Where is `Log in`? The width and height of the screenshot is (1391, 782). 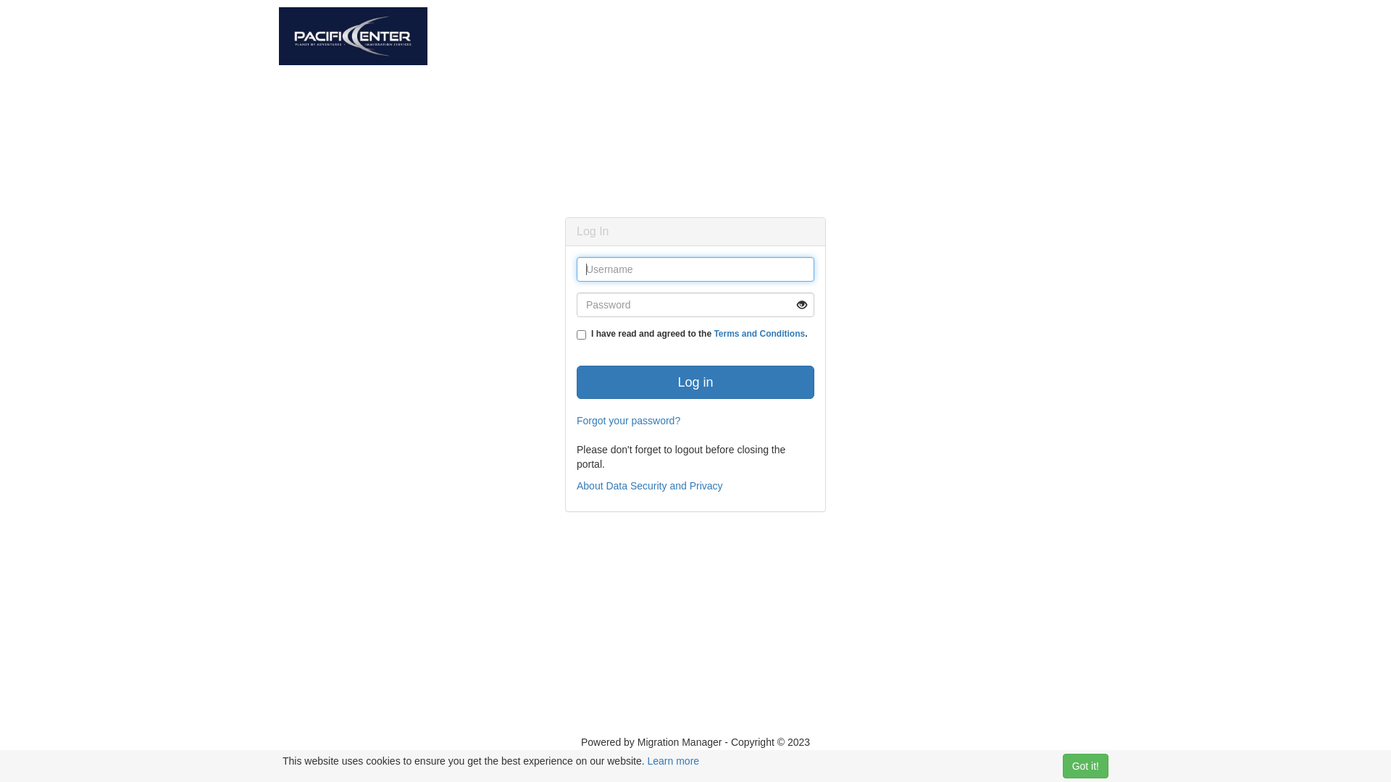 Log in is located at coordinates (695, 382).